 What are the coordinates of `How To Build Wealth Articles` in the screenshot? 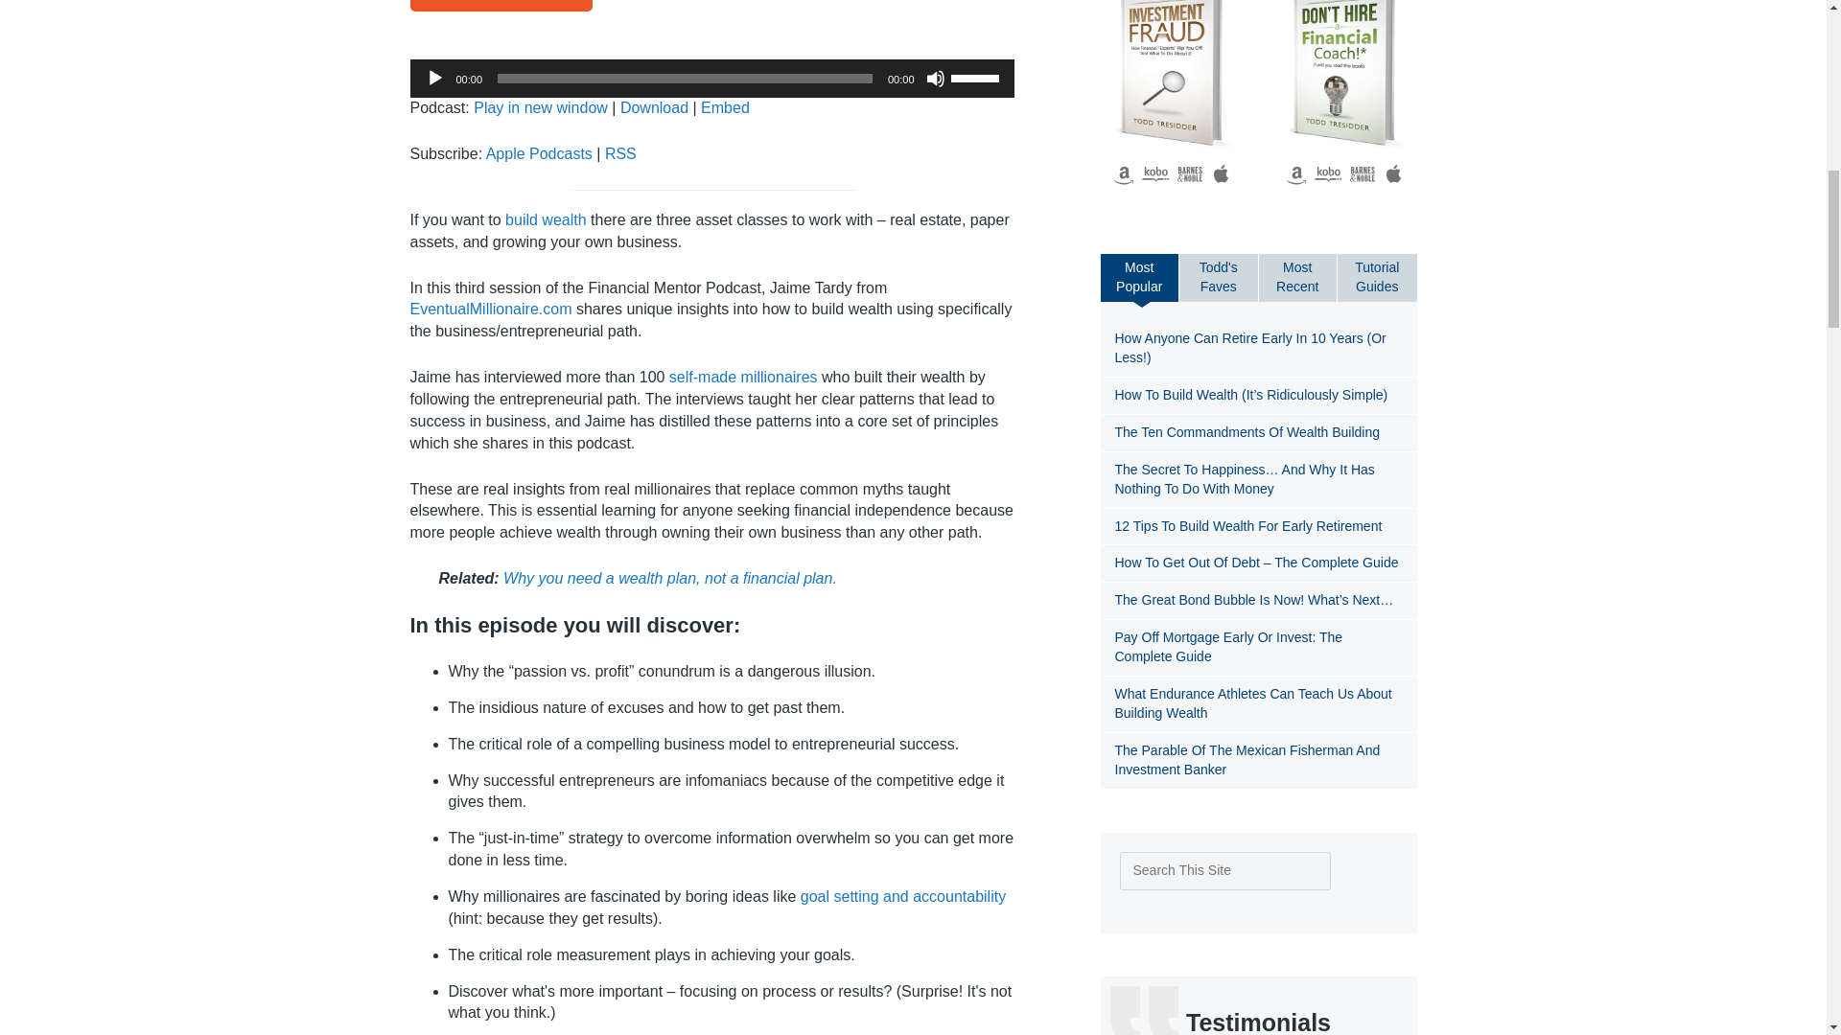 It's located at (546, 219).